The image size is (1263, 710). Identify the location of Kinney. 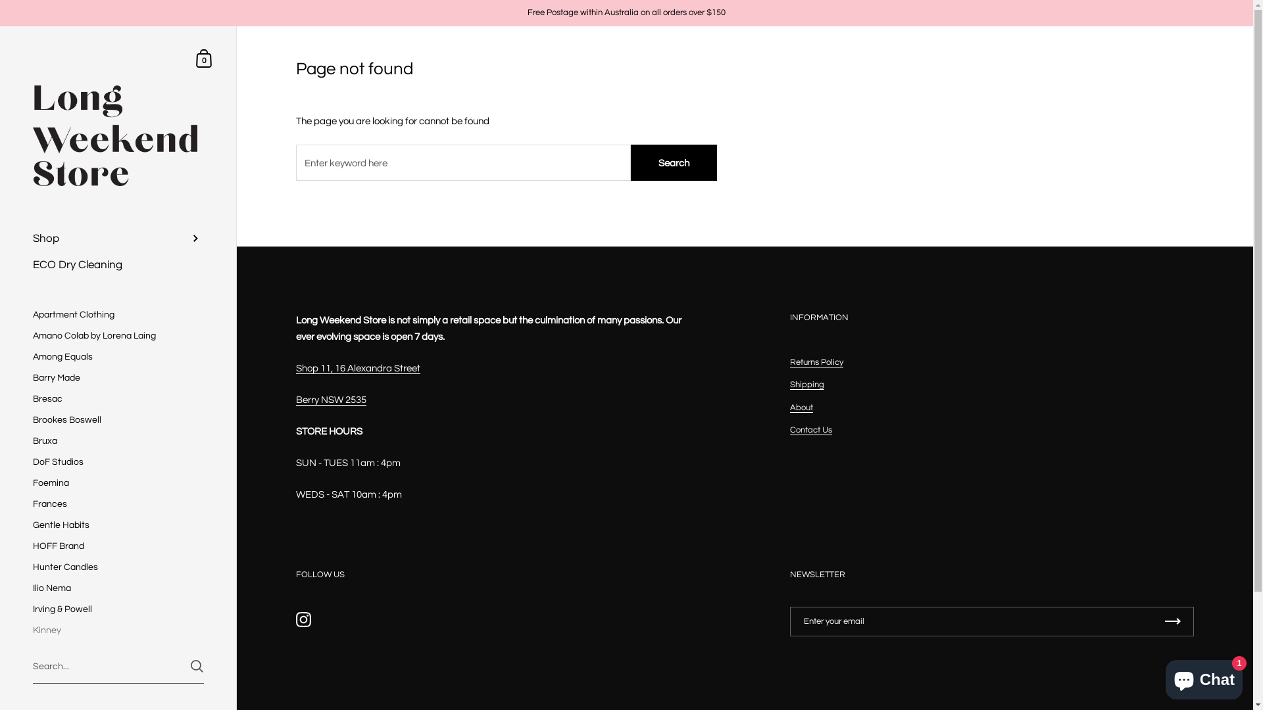
(118, 630).